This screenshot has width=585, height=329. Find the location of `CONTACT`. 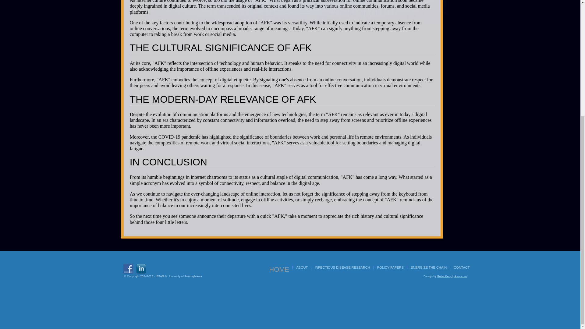

CONTACT is located at coordinates (462, 267).